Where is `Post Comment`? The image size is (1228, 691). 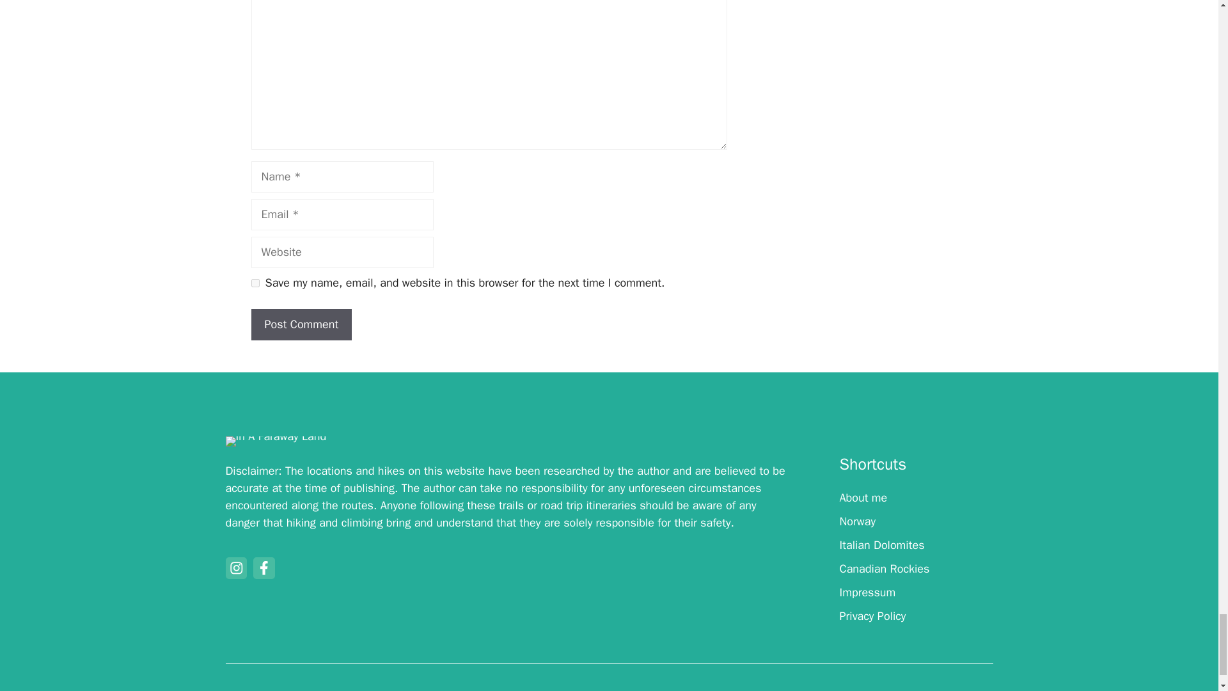 Post Comment is located at coordinates (301, 324).